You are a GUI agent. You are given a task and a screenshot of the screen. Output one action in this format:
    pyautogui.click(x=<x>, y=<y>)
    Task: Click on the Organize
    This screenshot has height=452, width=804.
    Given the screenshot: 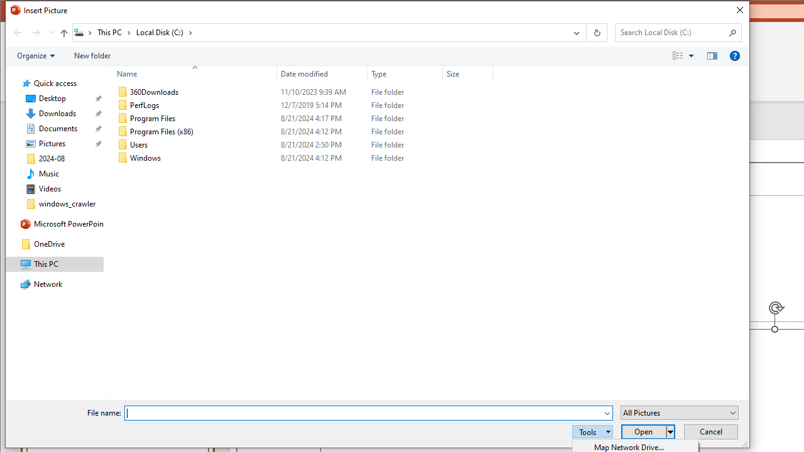 What is the action you would take?
    pyautogui.click(x=35, y=56)
    